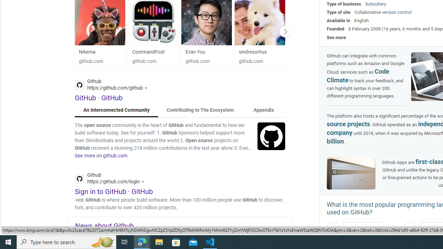 This screenshot has width=443, height=249. I want to click on News about Github, so click(183, 225).